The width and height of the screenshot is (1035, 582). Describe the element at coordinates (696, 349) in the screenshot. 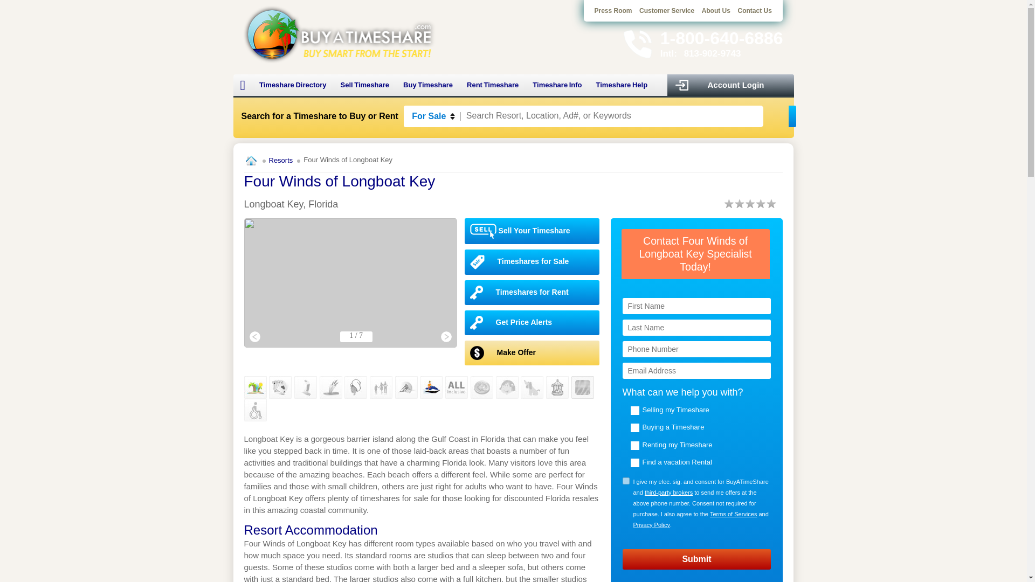

I see `Phone Number` at that location.